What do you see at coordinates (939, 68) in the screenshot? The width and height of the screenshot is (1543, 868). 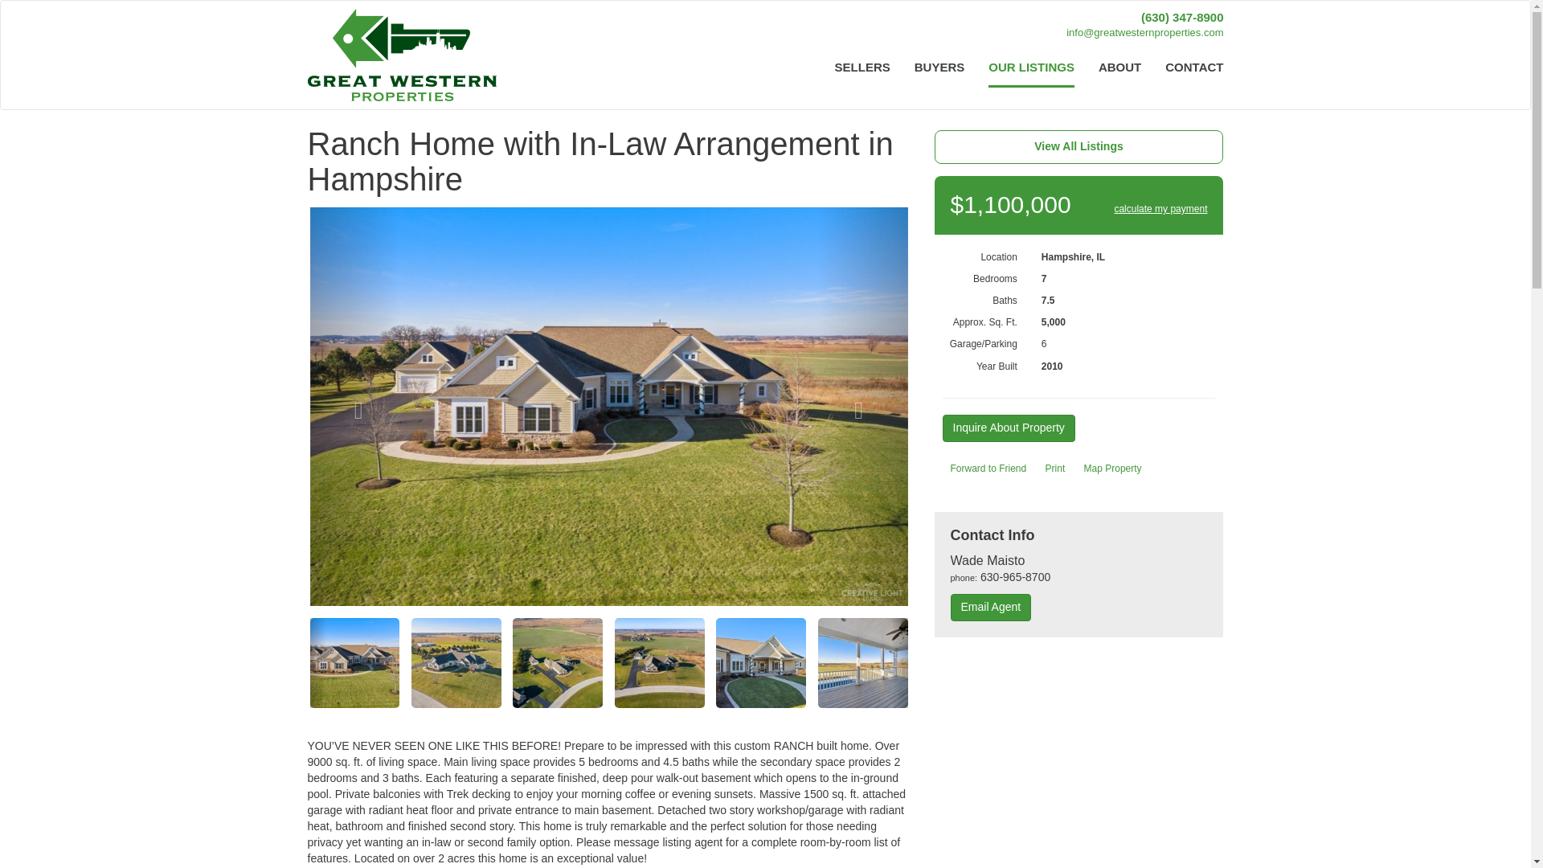 I see `Buyers` at bounding box center [939, 68].